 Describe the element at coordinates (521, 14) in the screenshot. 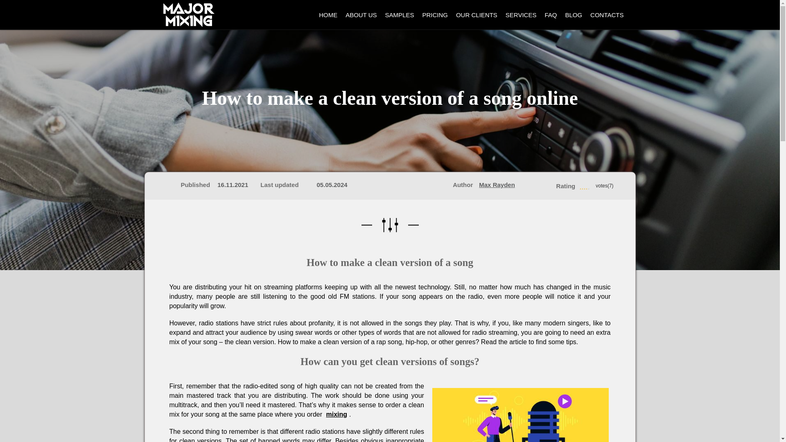

I see `SERVICES` at that location.